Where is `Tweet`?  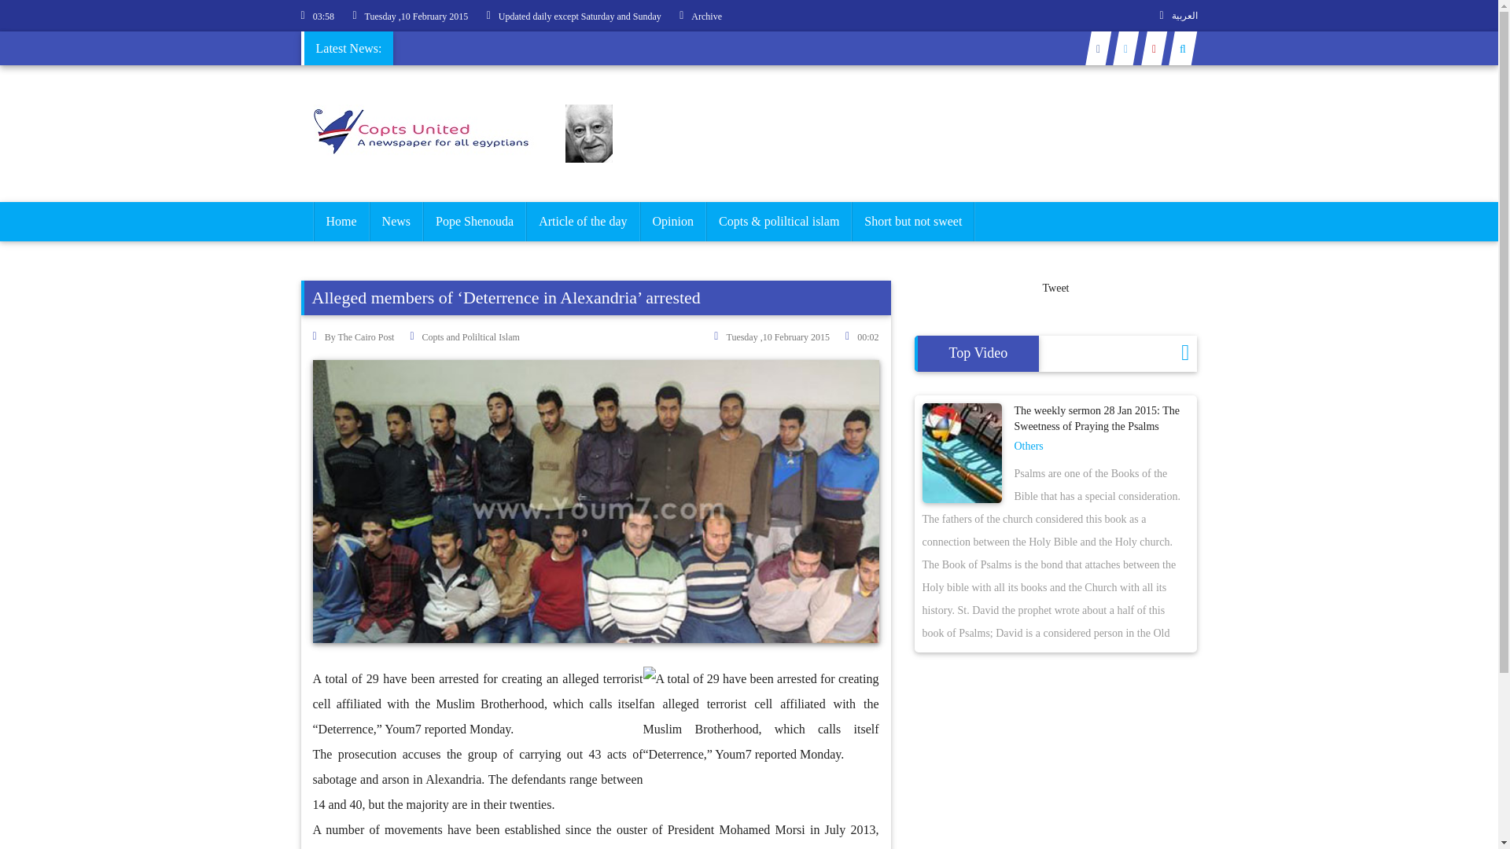 Tweet is located at coordinates (1055, 288).